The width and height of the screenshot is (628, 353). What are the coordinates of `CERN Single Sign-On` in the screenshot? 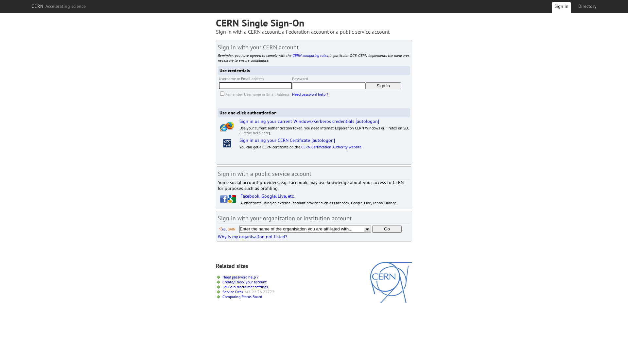 It's located at (260, 23).